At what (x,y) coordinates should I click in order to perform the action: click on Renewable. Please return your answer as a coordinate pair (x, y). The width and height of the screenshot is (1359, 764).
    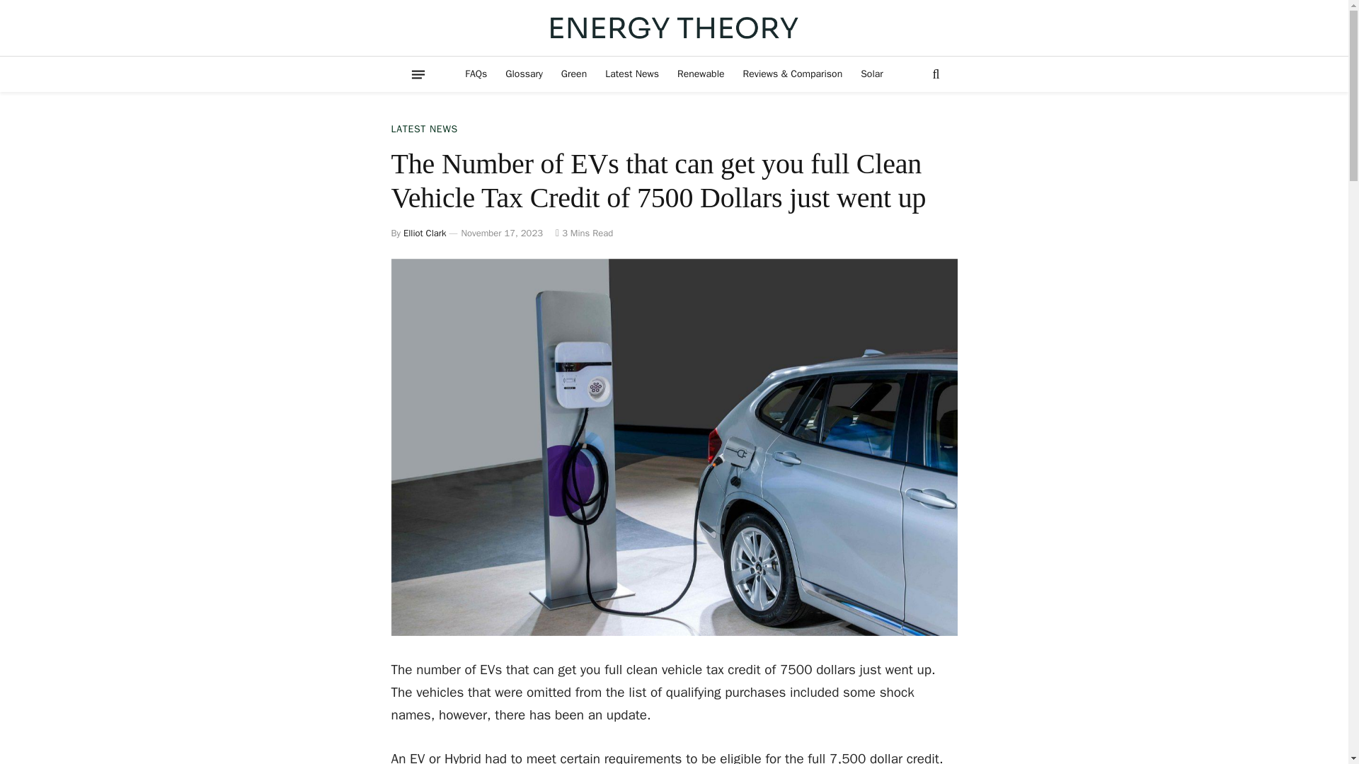
    Looking at the image, I should click on (701, 74).